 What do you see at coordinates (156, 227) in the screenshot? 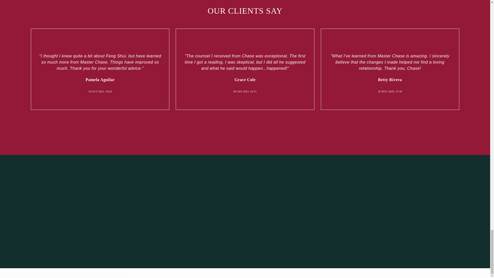
I see `Terms of Service` at bounding box center [156, 227].